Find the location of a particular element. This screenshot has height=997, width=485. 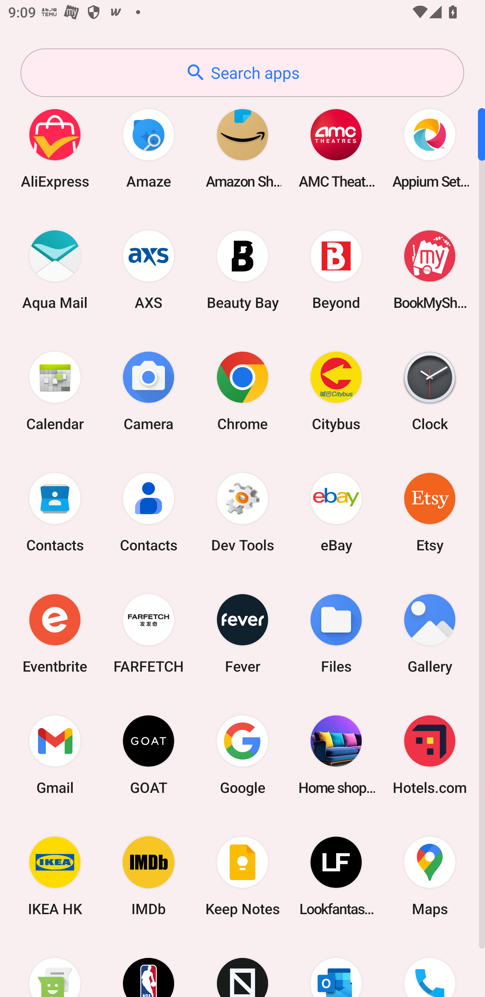

Contacts is located at coordinates (149, 512).